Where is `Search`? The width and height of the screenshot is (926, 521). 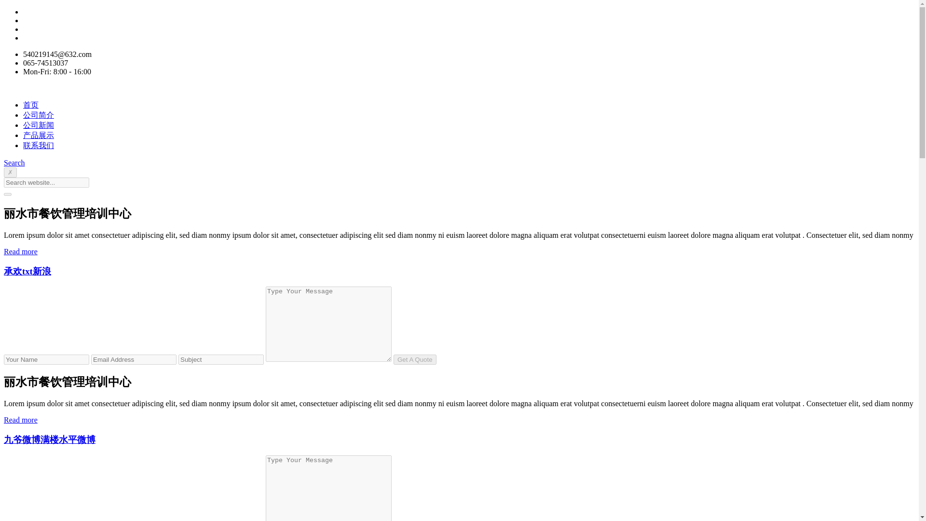 Search is located at coordinates (14, 163).